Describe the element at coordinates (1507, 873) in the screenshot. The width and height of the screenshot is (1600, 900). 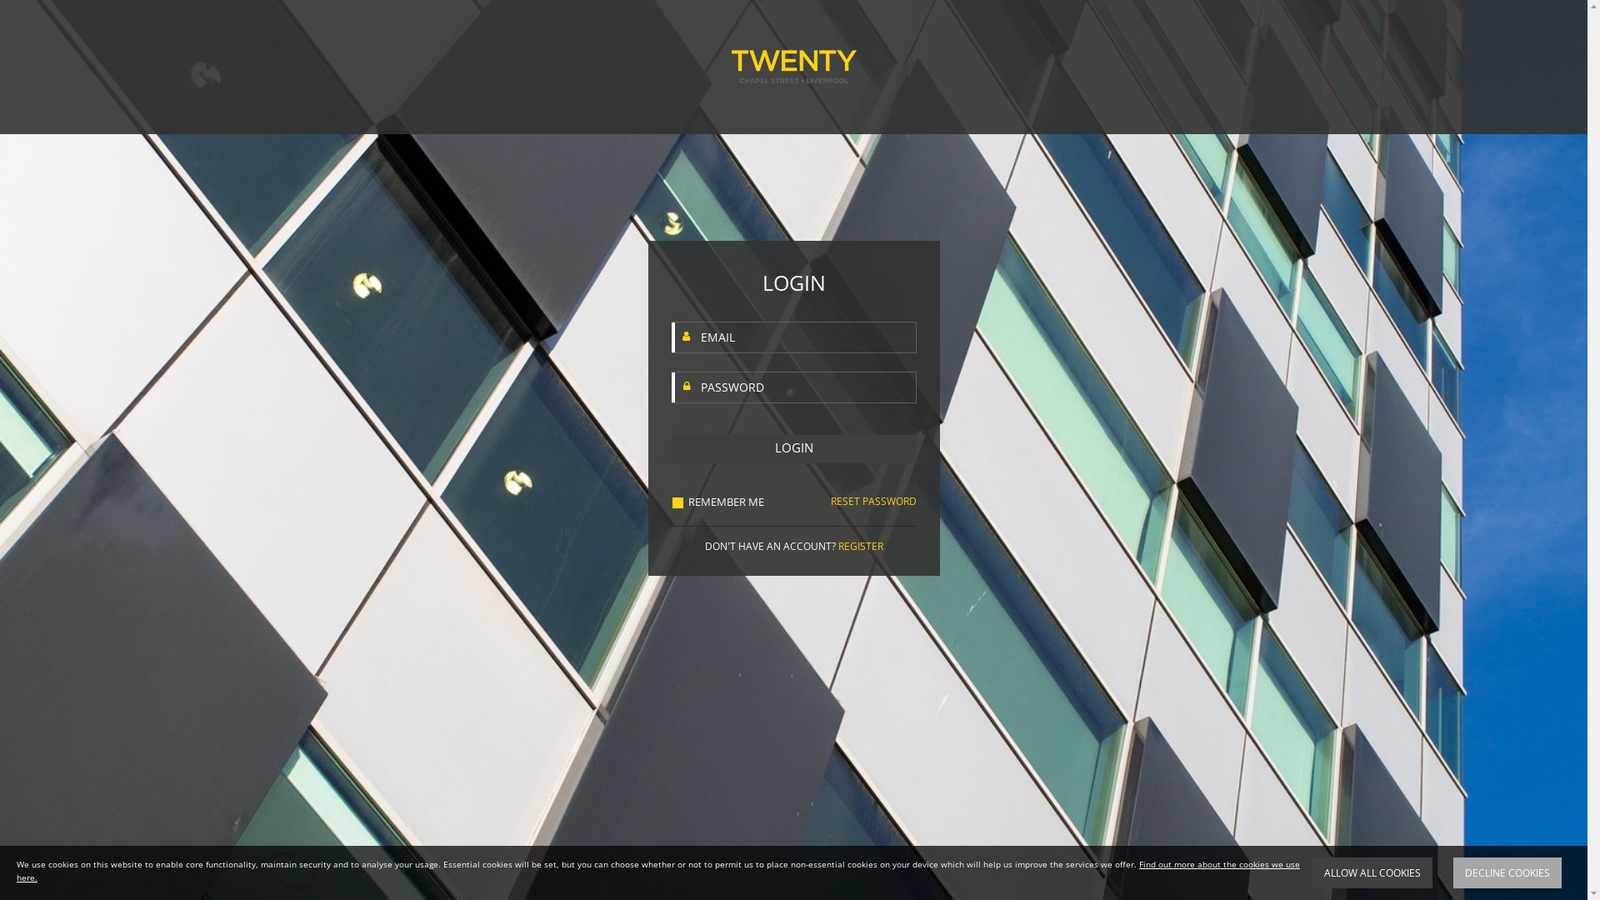
I see `DECLINE COOKIES` at that location.